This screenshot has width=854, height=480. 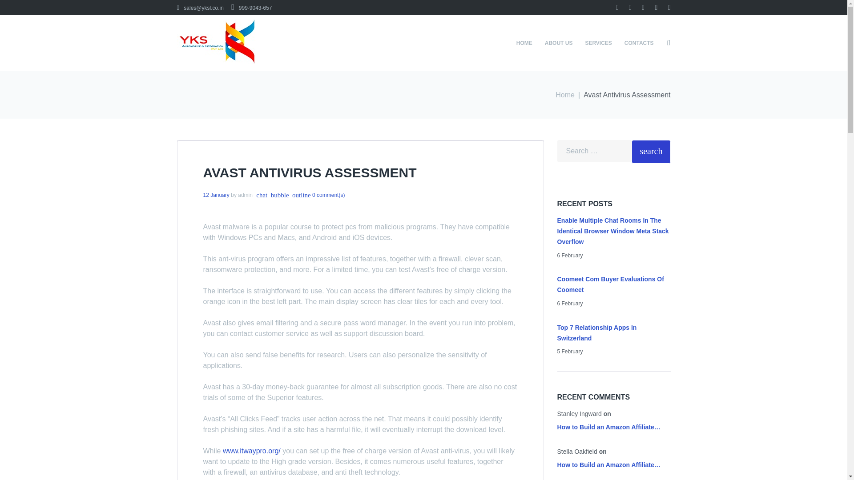 I want to click on search, so click(x=651, y=152).